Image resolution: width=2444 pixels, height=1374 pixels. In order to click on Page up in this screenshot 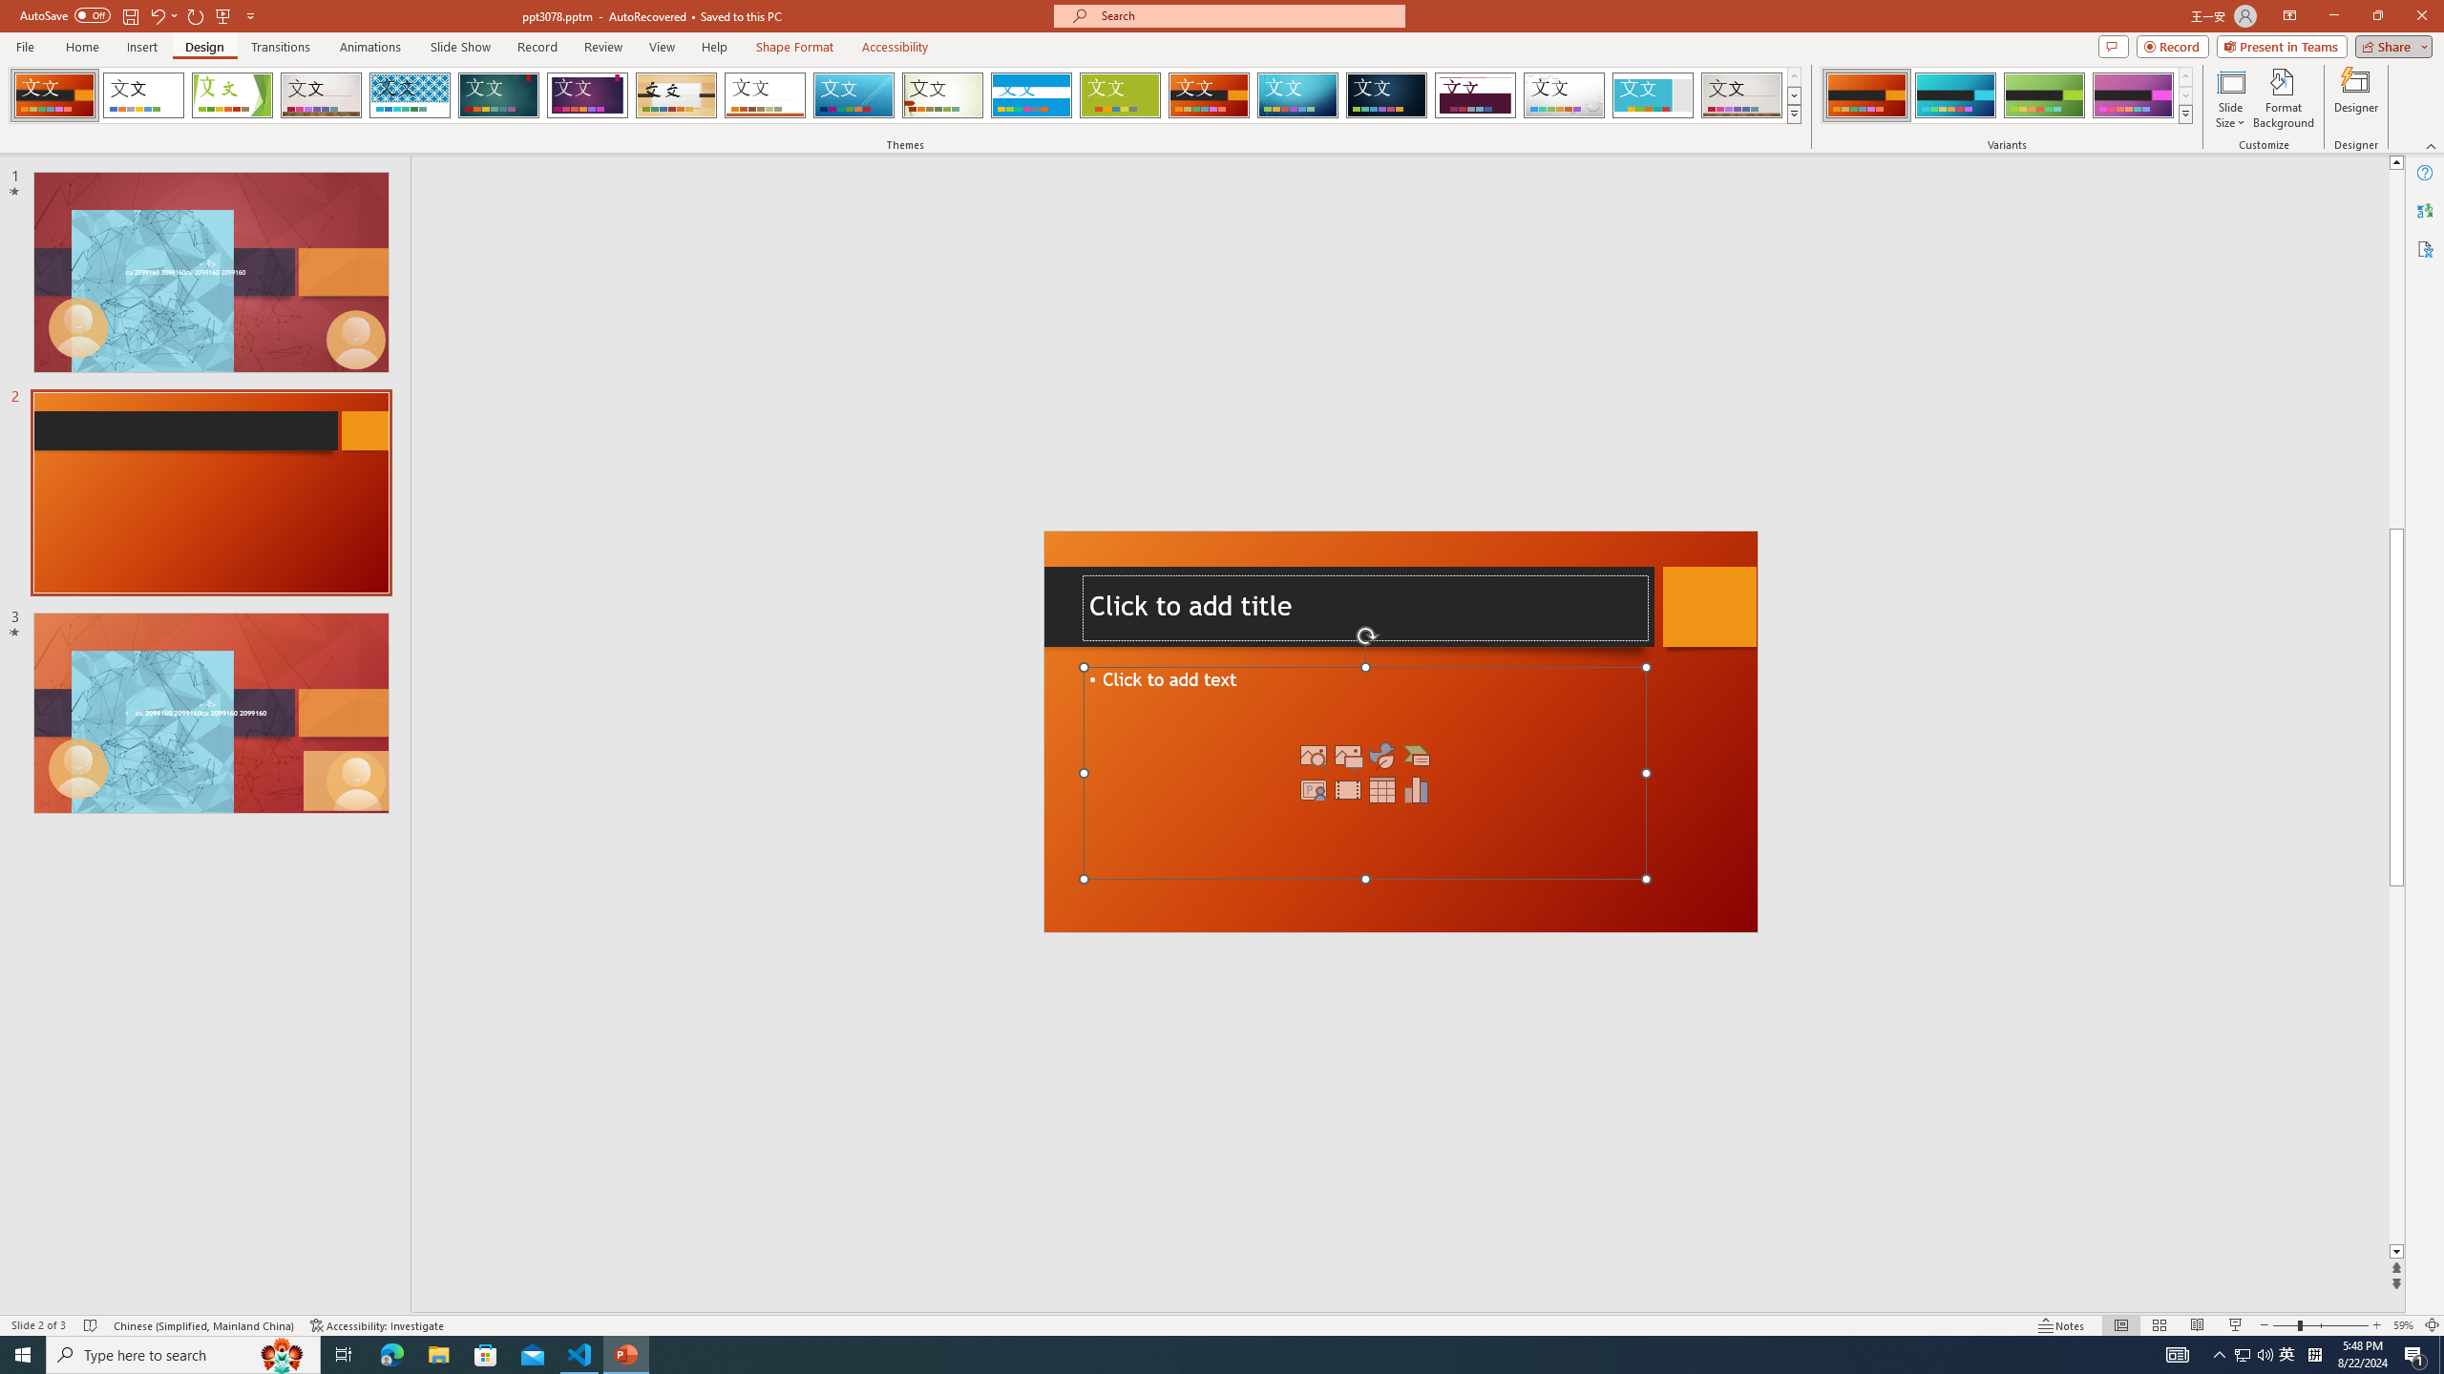, I will do `click(2396, 348)`.